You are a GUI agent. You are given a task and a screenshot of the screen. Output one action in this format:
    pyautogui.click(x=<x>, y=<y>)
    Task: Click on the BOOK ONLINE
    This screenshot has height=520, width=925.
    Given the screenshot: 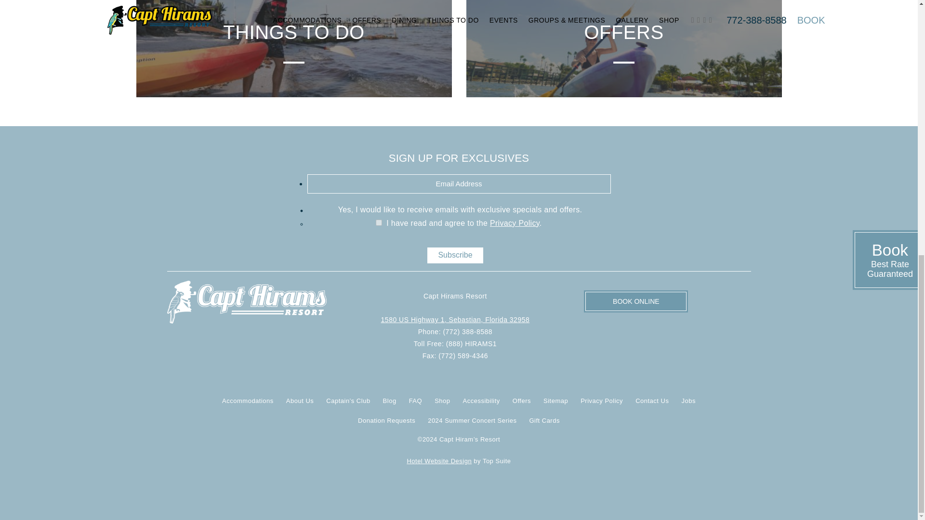 What is the action you would take?
    pyautogui.click(x=636, y=301)
    